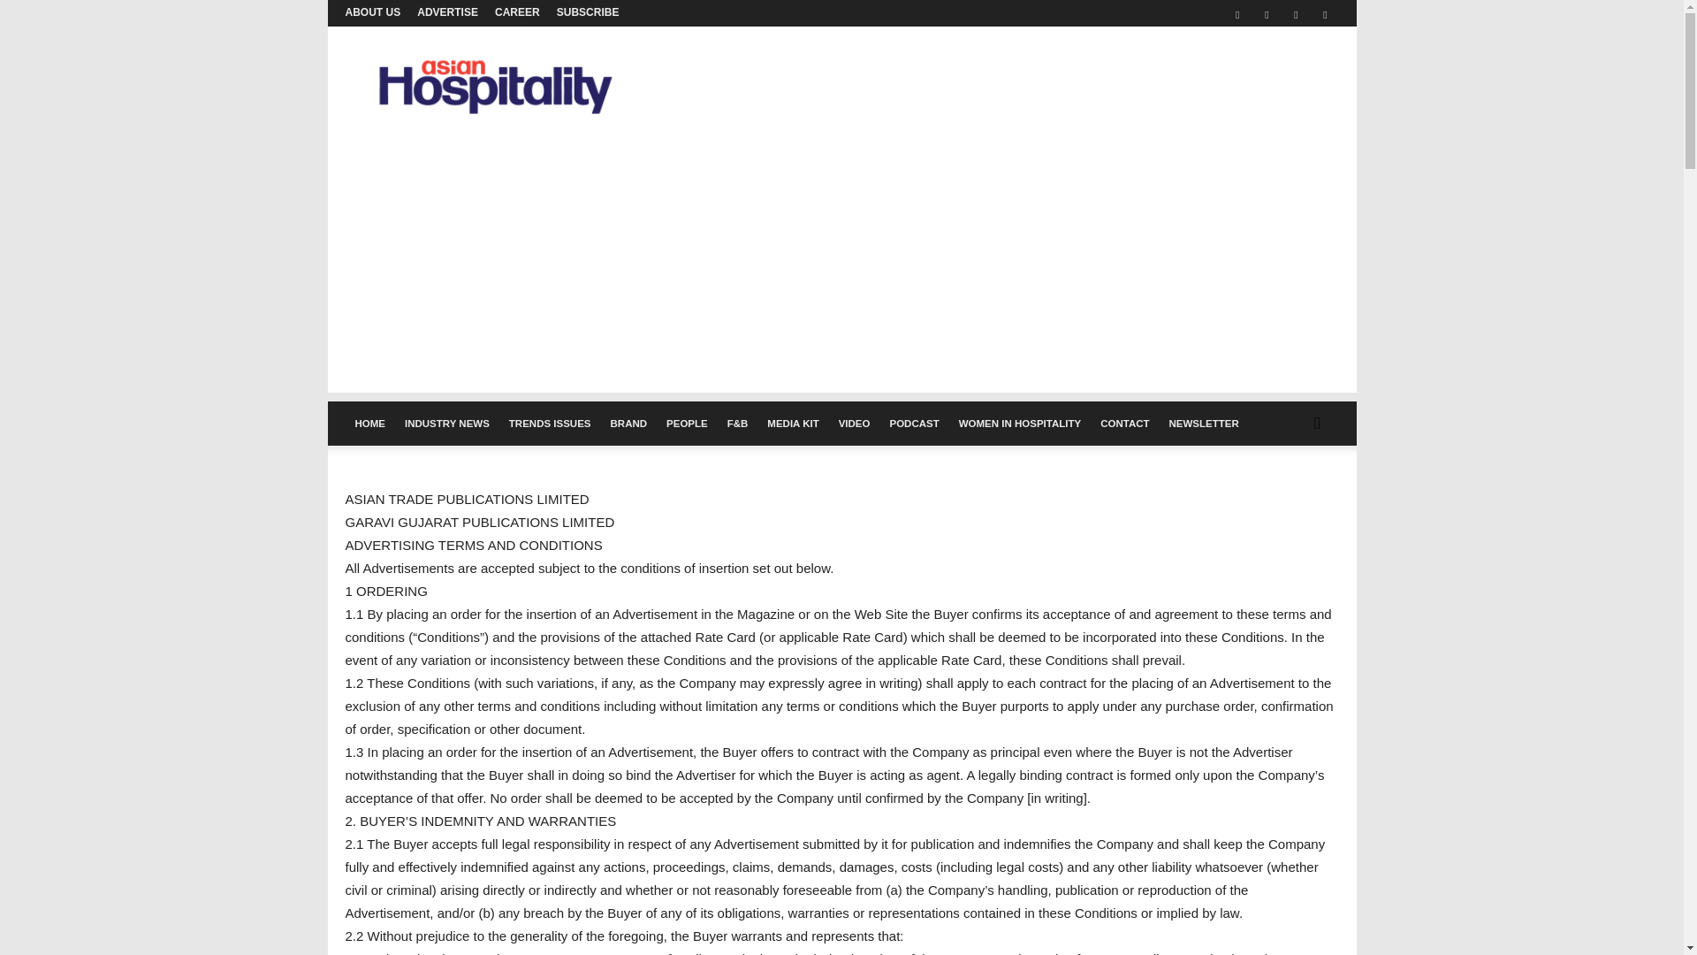 The height and width of the screenshot is (955, 1697). Describe the element at coordinates (495, 118) in the screenshot. I see `Asian Hospitality` at that location.